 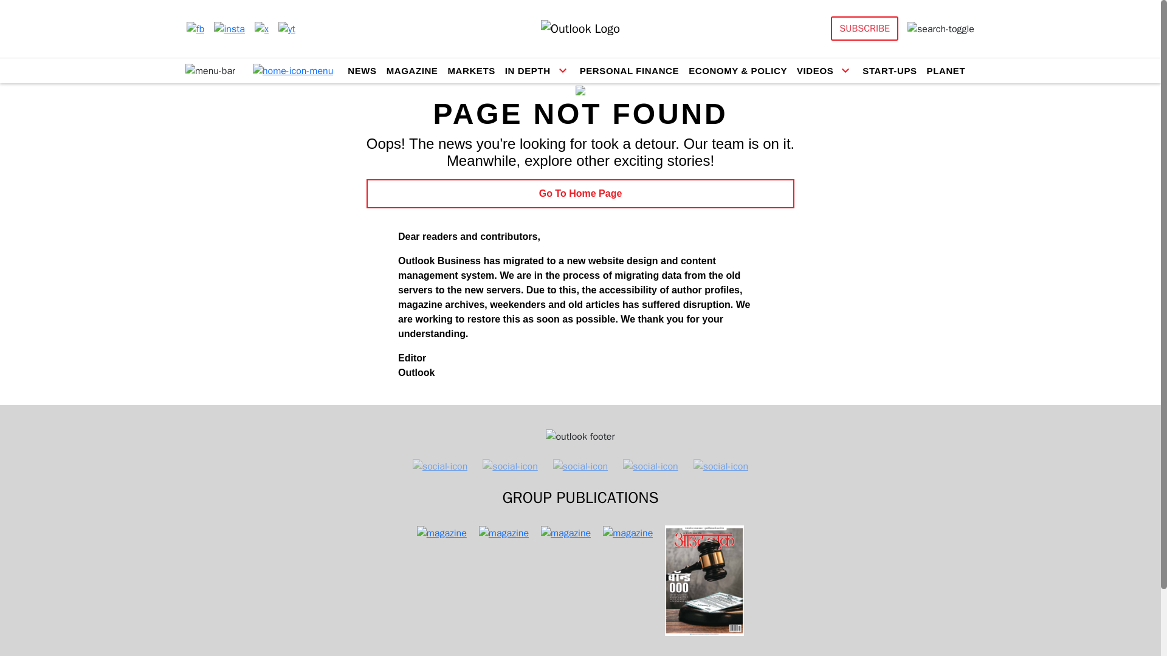 What do you see at coordinates (864, 28) in the screenshot?
I see `SUBSCRIBE` at bounding box center [864, 28].